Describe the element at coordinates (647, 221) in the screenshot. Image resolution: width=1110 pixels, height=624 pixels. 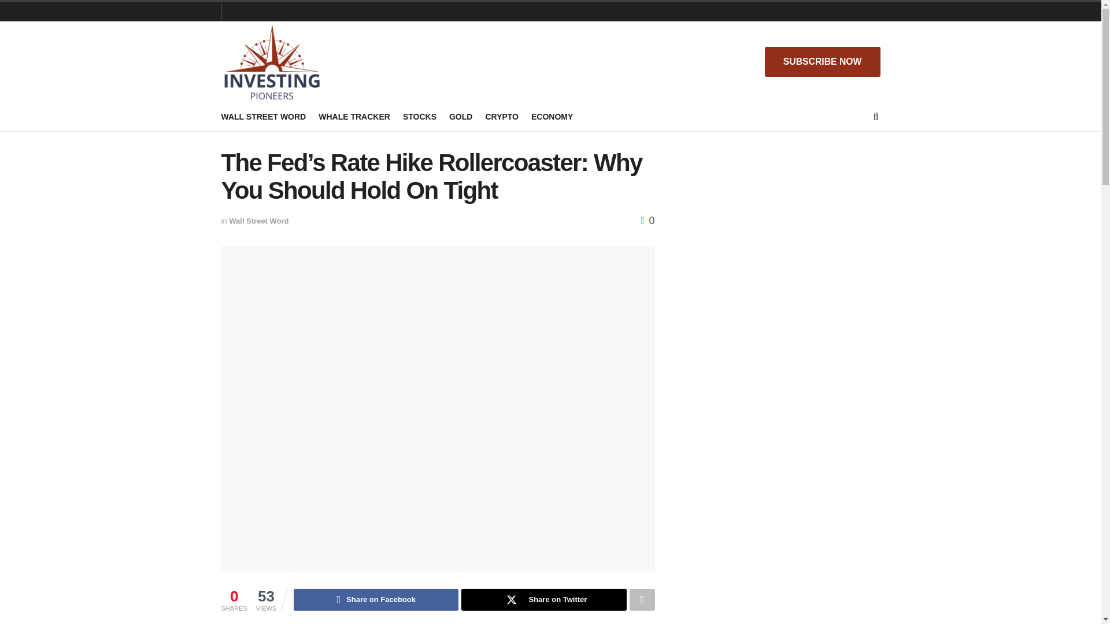
I see `0` at that location.